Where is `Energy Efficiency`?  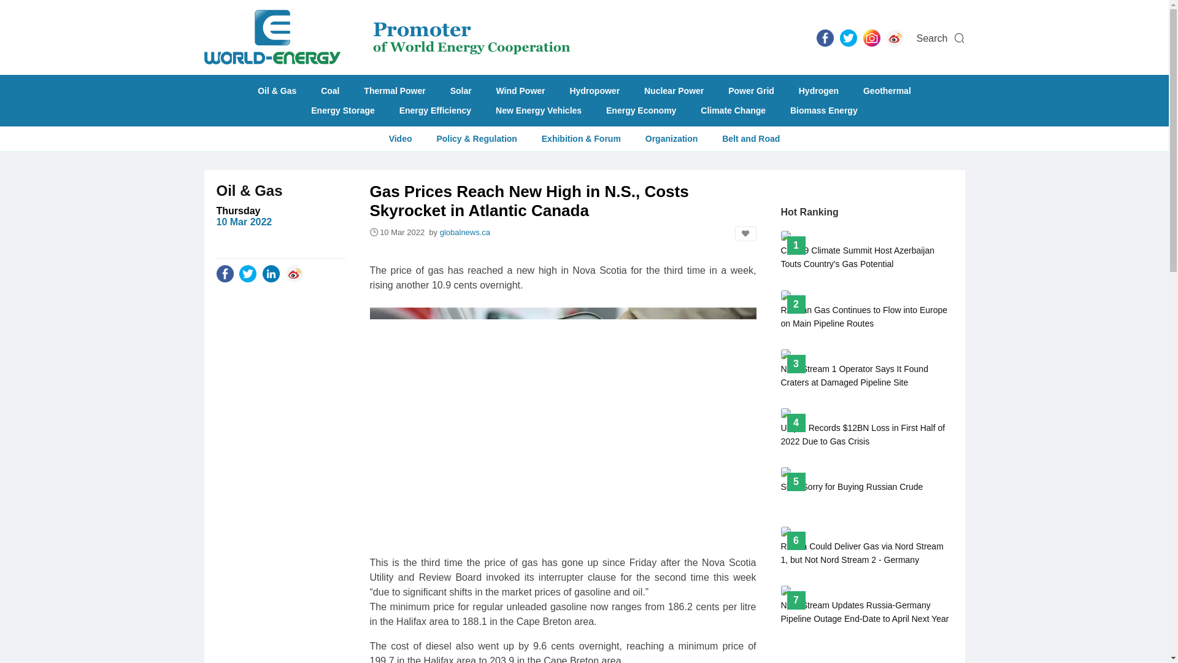 Energy Efficiency is located at coordinates (436, 110).